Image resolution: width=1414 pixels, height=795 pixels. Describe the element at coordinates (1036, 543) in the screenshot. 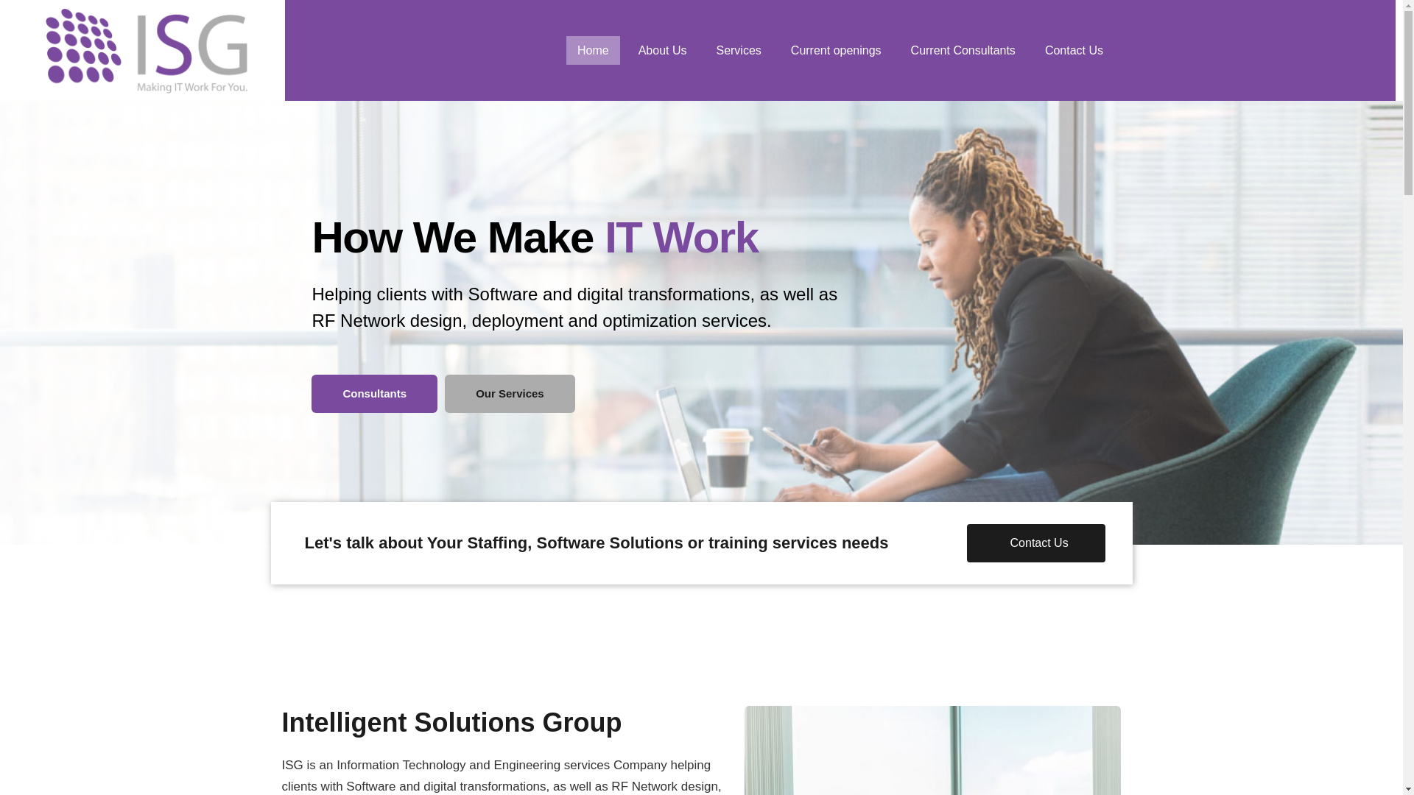

I see `  Contact Us` at that location.